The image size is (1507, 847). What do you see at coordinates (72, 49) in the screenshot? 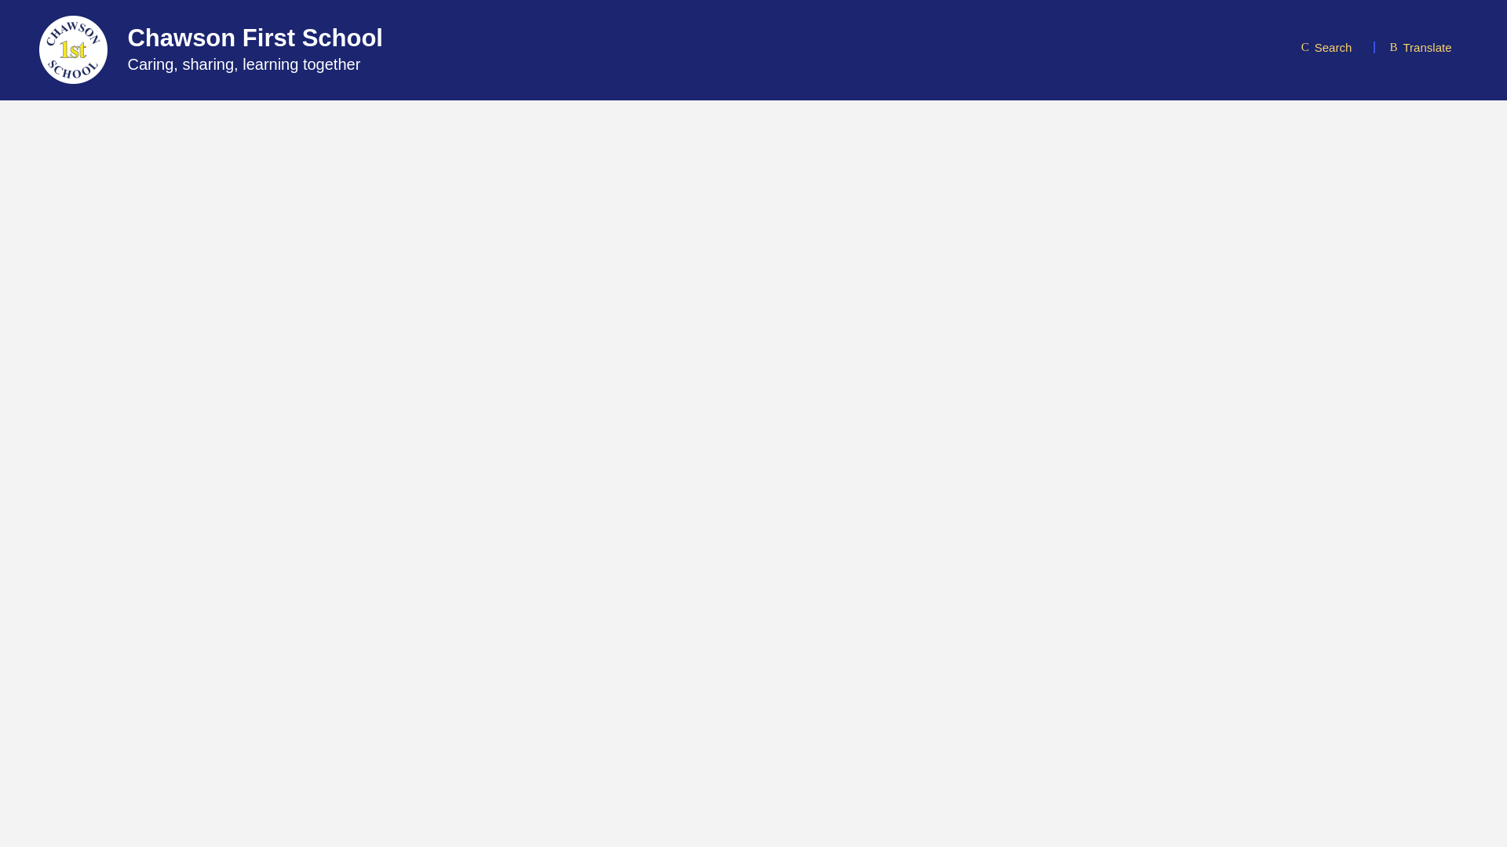
I see `Home Page` at bounding box center [72, 49].